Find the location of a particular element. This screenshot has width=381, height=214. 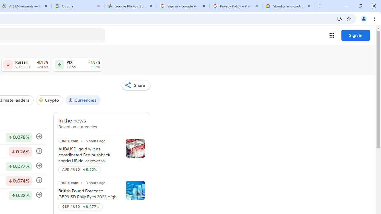

Russell 2,150.03 Down by 0.95% -20.53 is located at coordinates (26, 65).